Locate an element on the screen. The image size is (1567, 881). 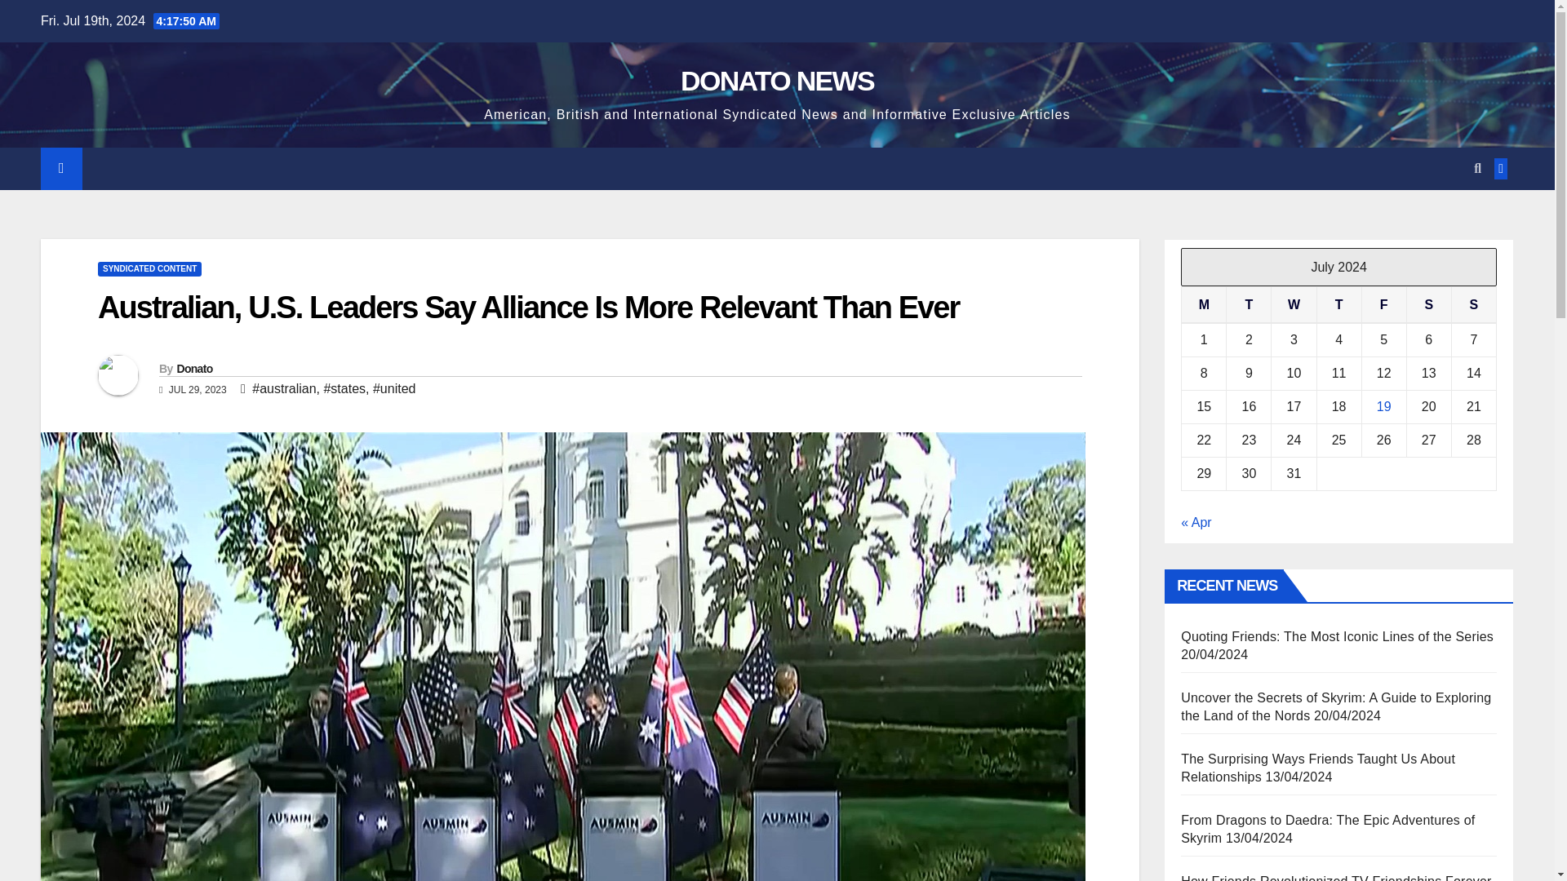
DONATO NEWS is located at coordinates (777, 80).